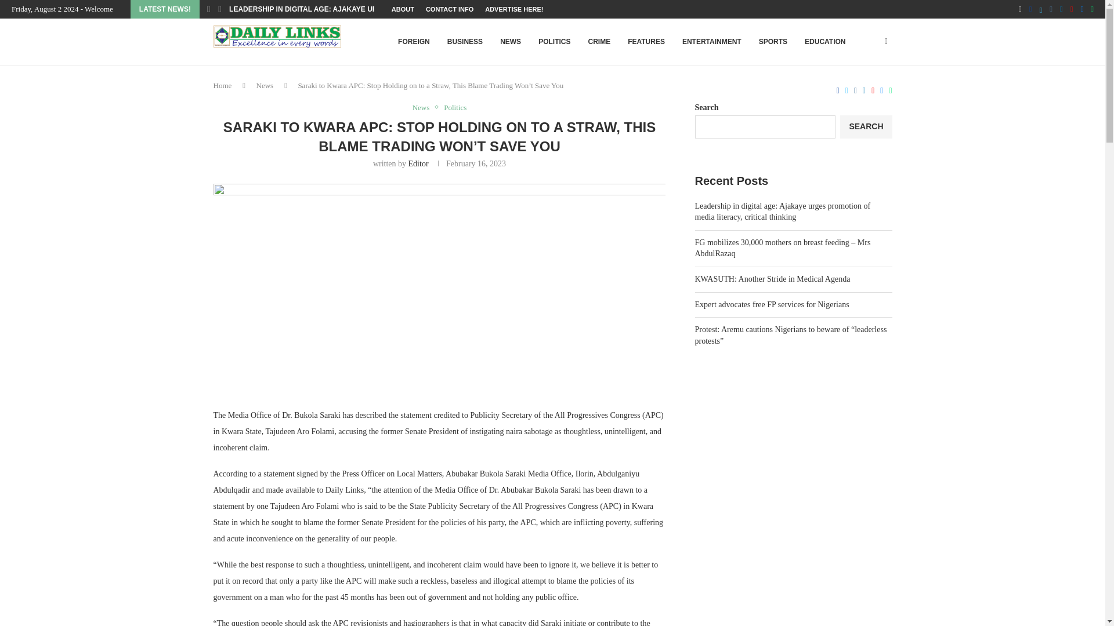 The image size is (1114, 626). Describe the element at coordinates (646, 42) in the screenshot. I see `FEATURES` at that location.